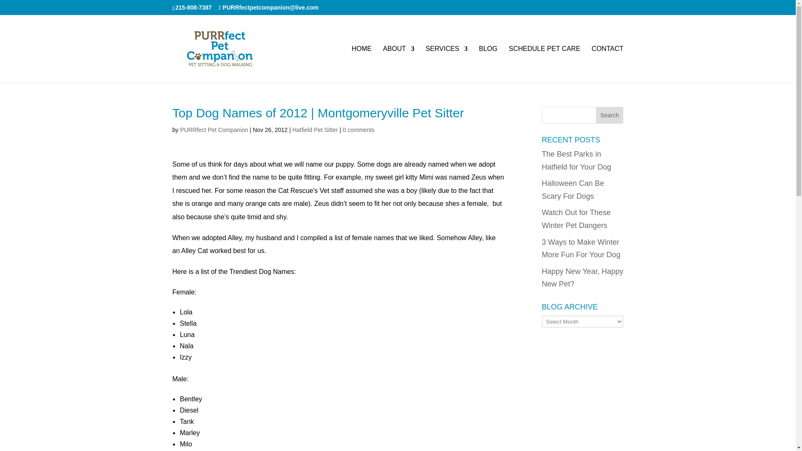  I want to click on 3 Ways to Make Winter More Fun For Your Dog, so click(581, 249).